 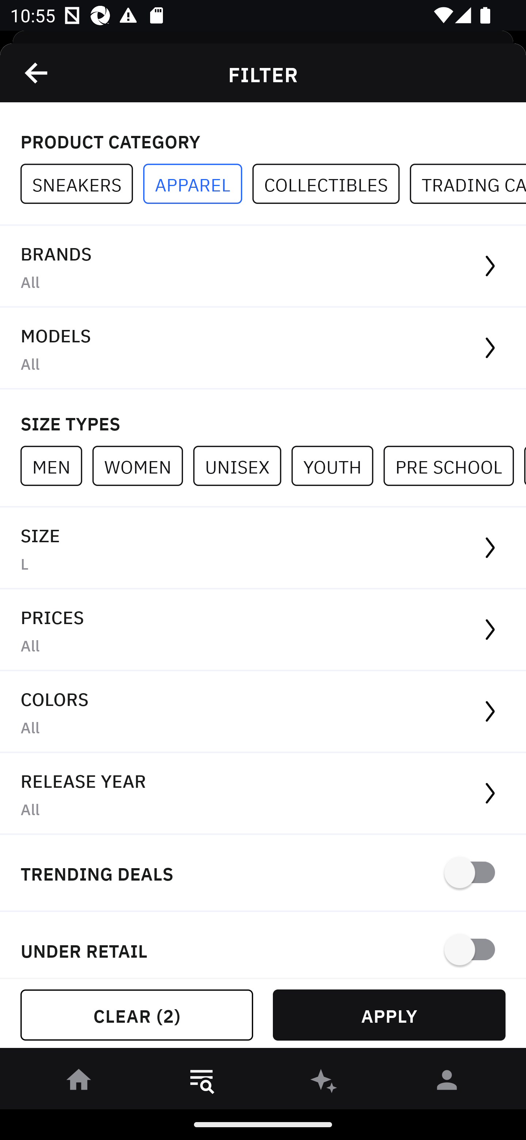 What do you see at coordinates (37, 73) in the screenshot?
I see `` at bounding box center [37, 73].